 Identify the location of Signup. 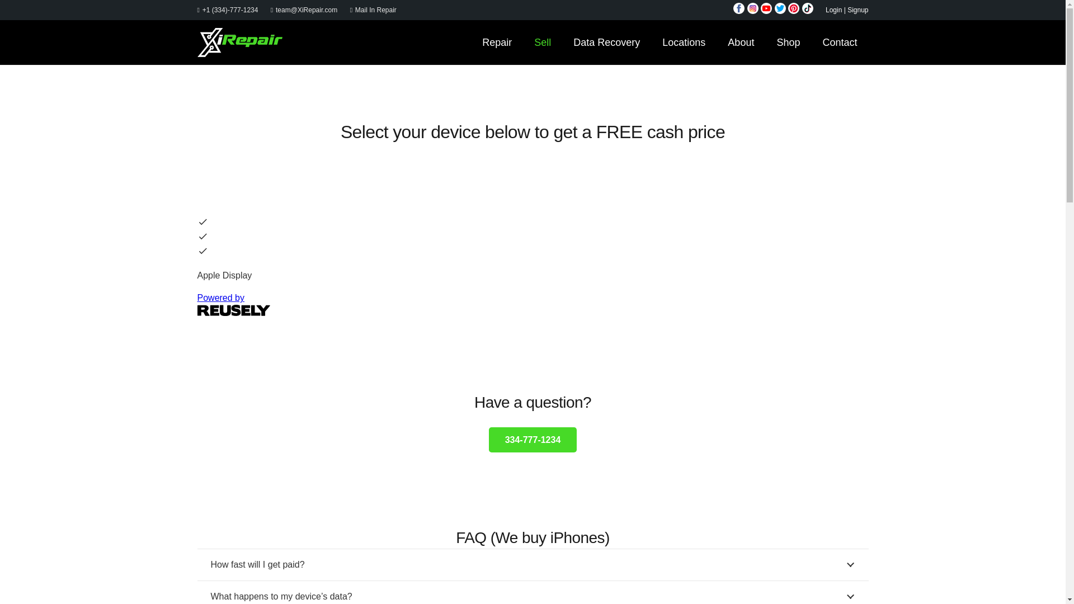
(857, 10).